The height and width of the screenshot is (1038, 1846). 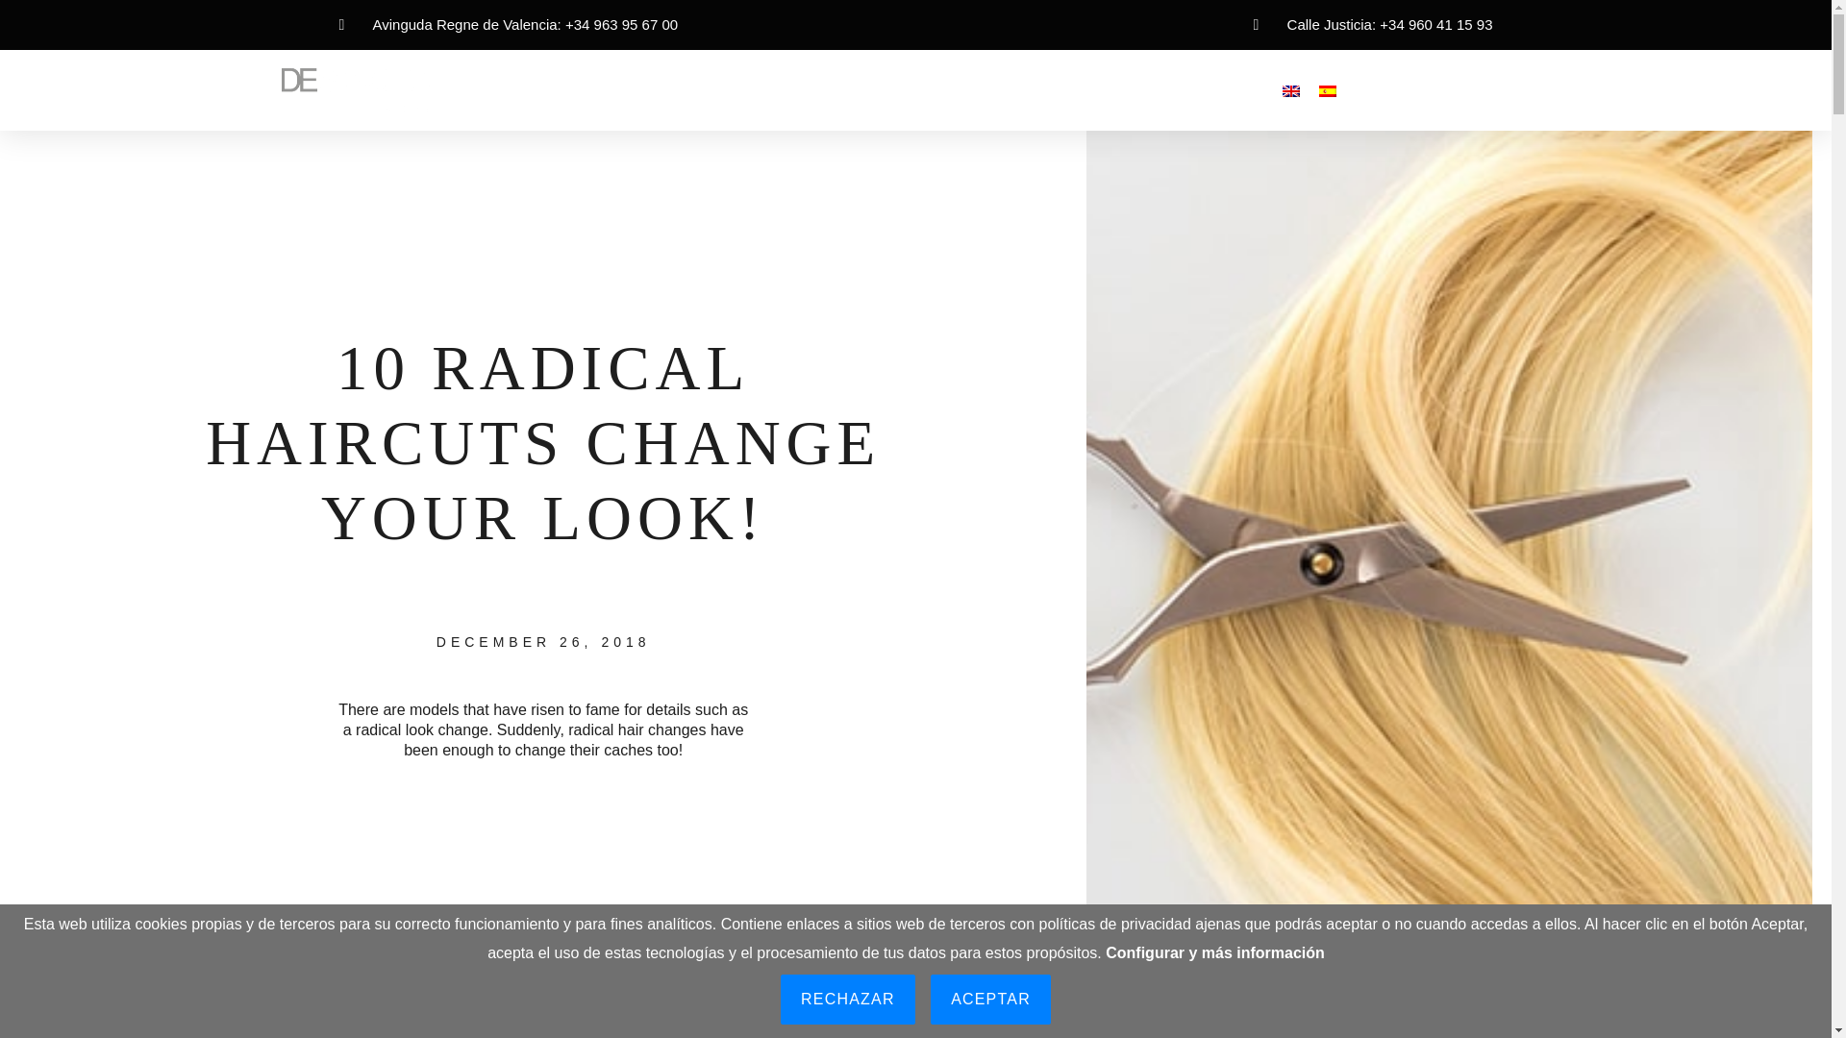 What do you see at coordinates (847, 90) in the screenshot?
I see `Team` at bounding box center [847, 90].